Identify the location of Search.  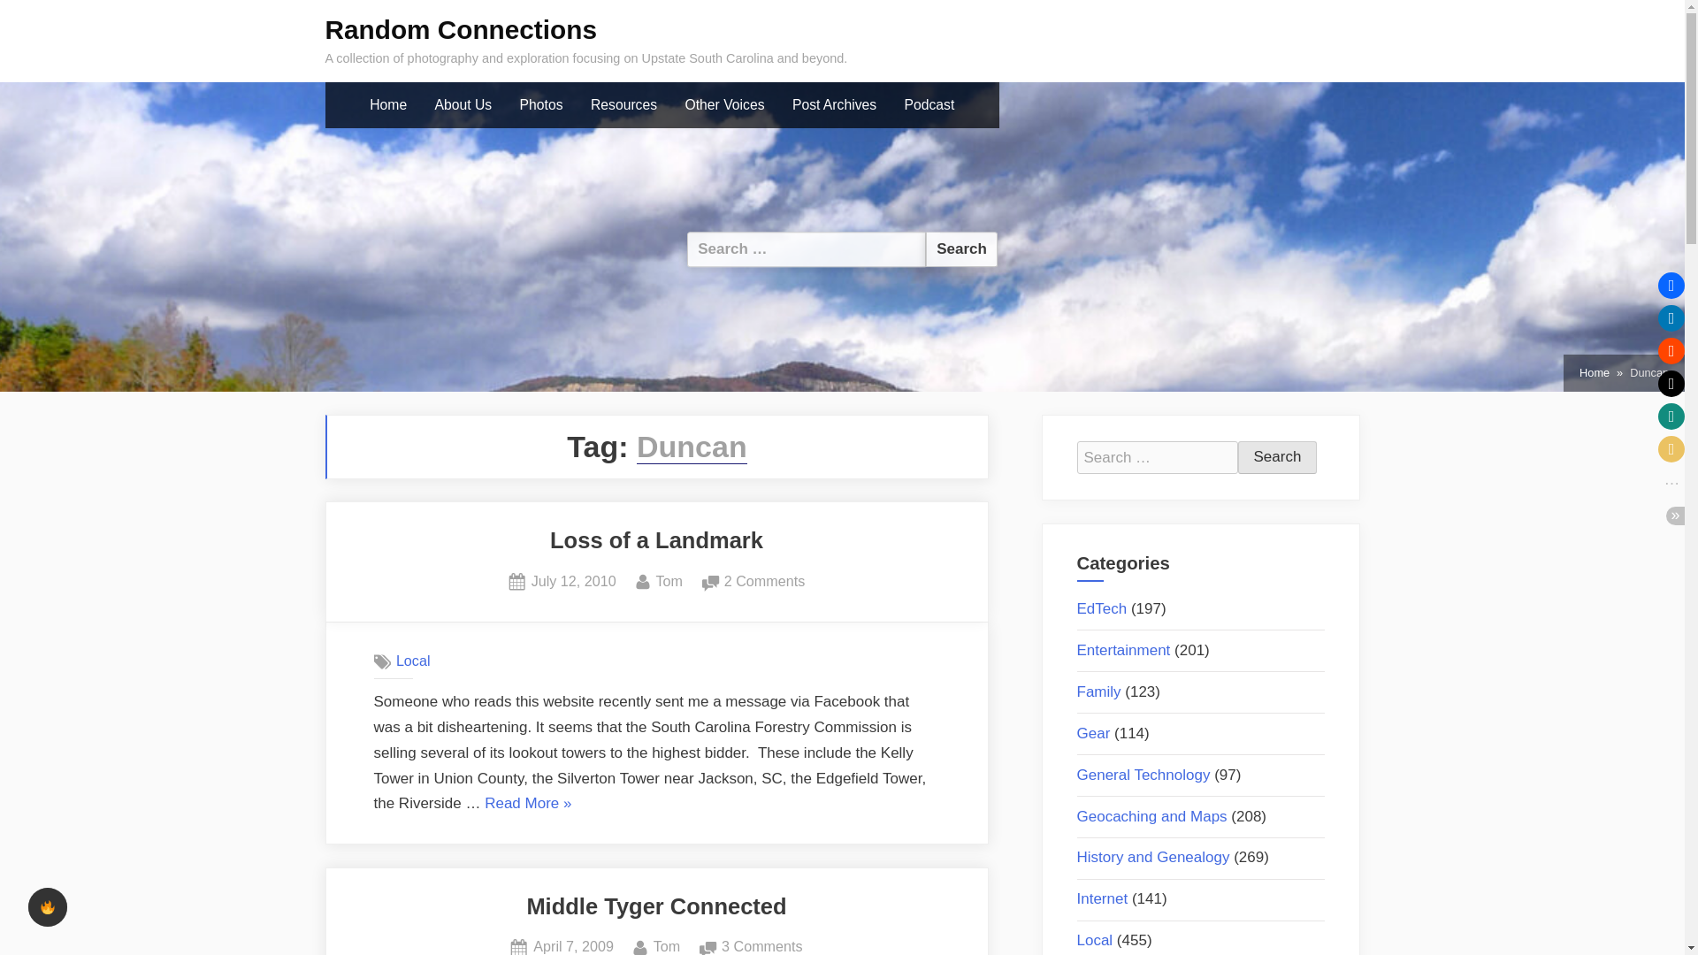
(462, 29).